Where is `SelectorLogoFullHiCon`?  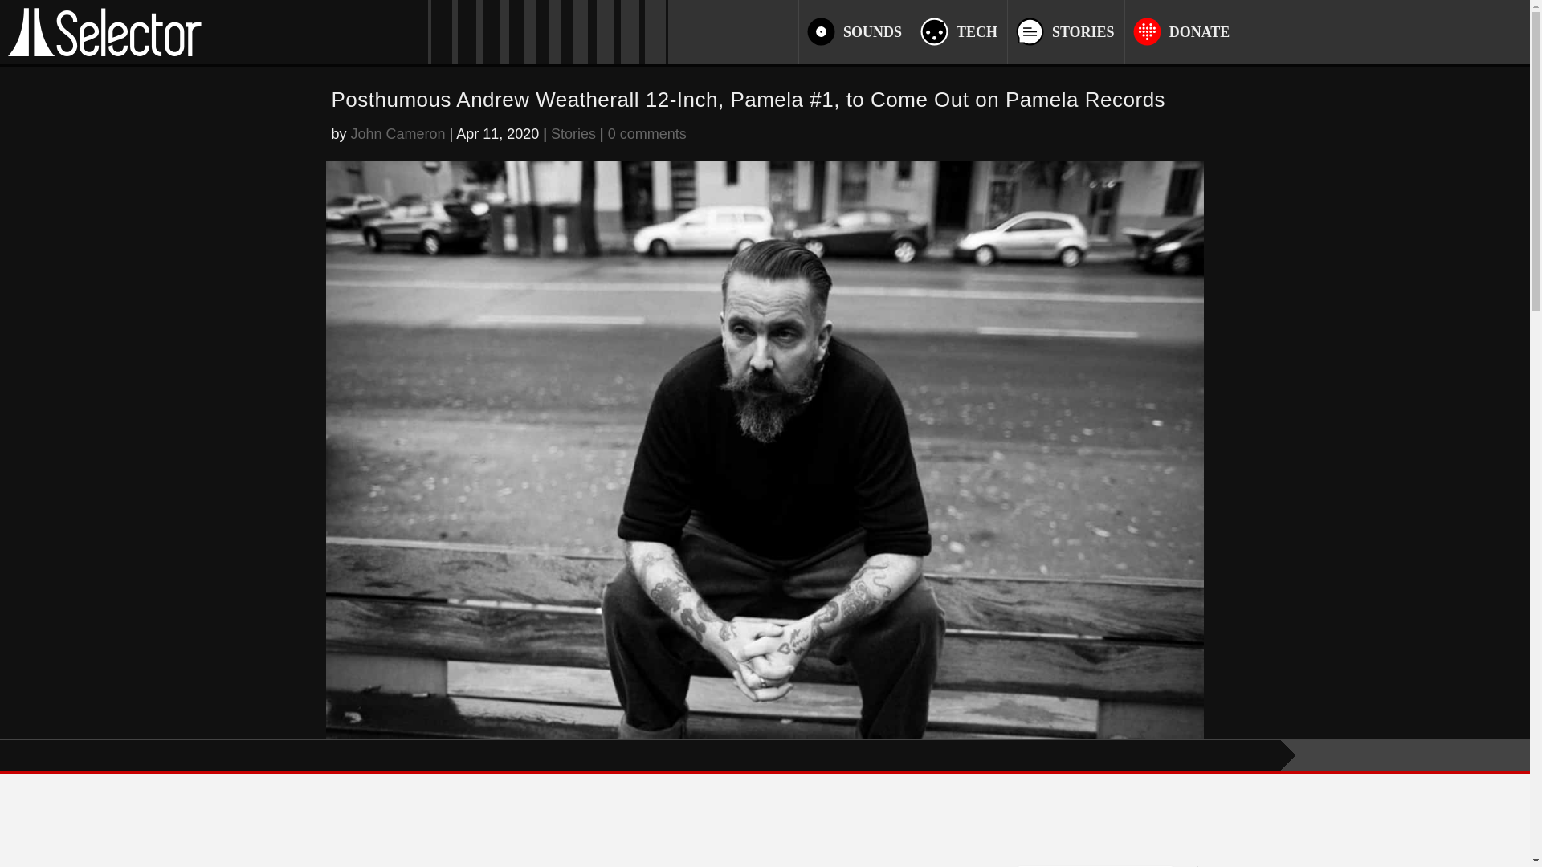
SelectorLogoFullHiCon is located at coordinates (104, 32).